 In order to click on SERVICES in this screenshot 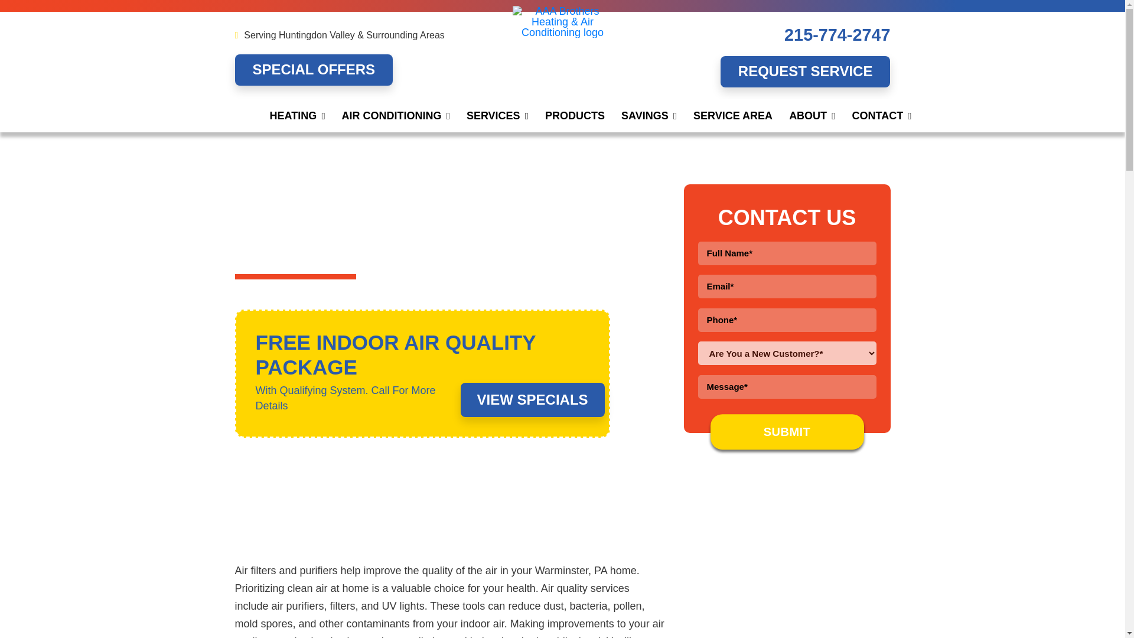, I will do `click(497, 116)`.